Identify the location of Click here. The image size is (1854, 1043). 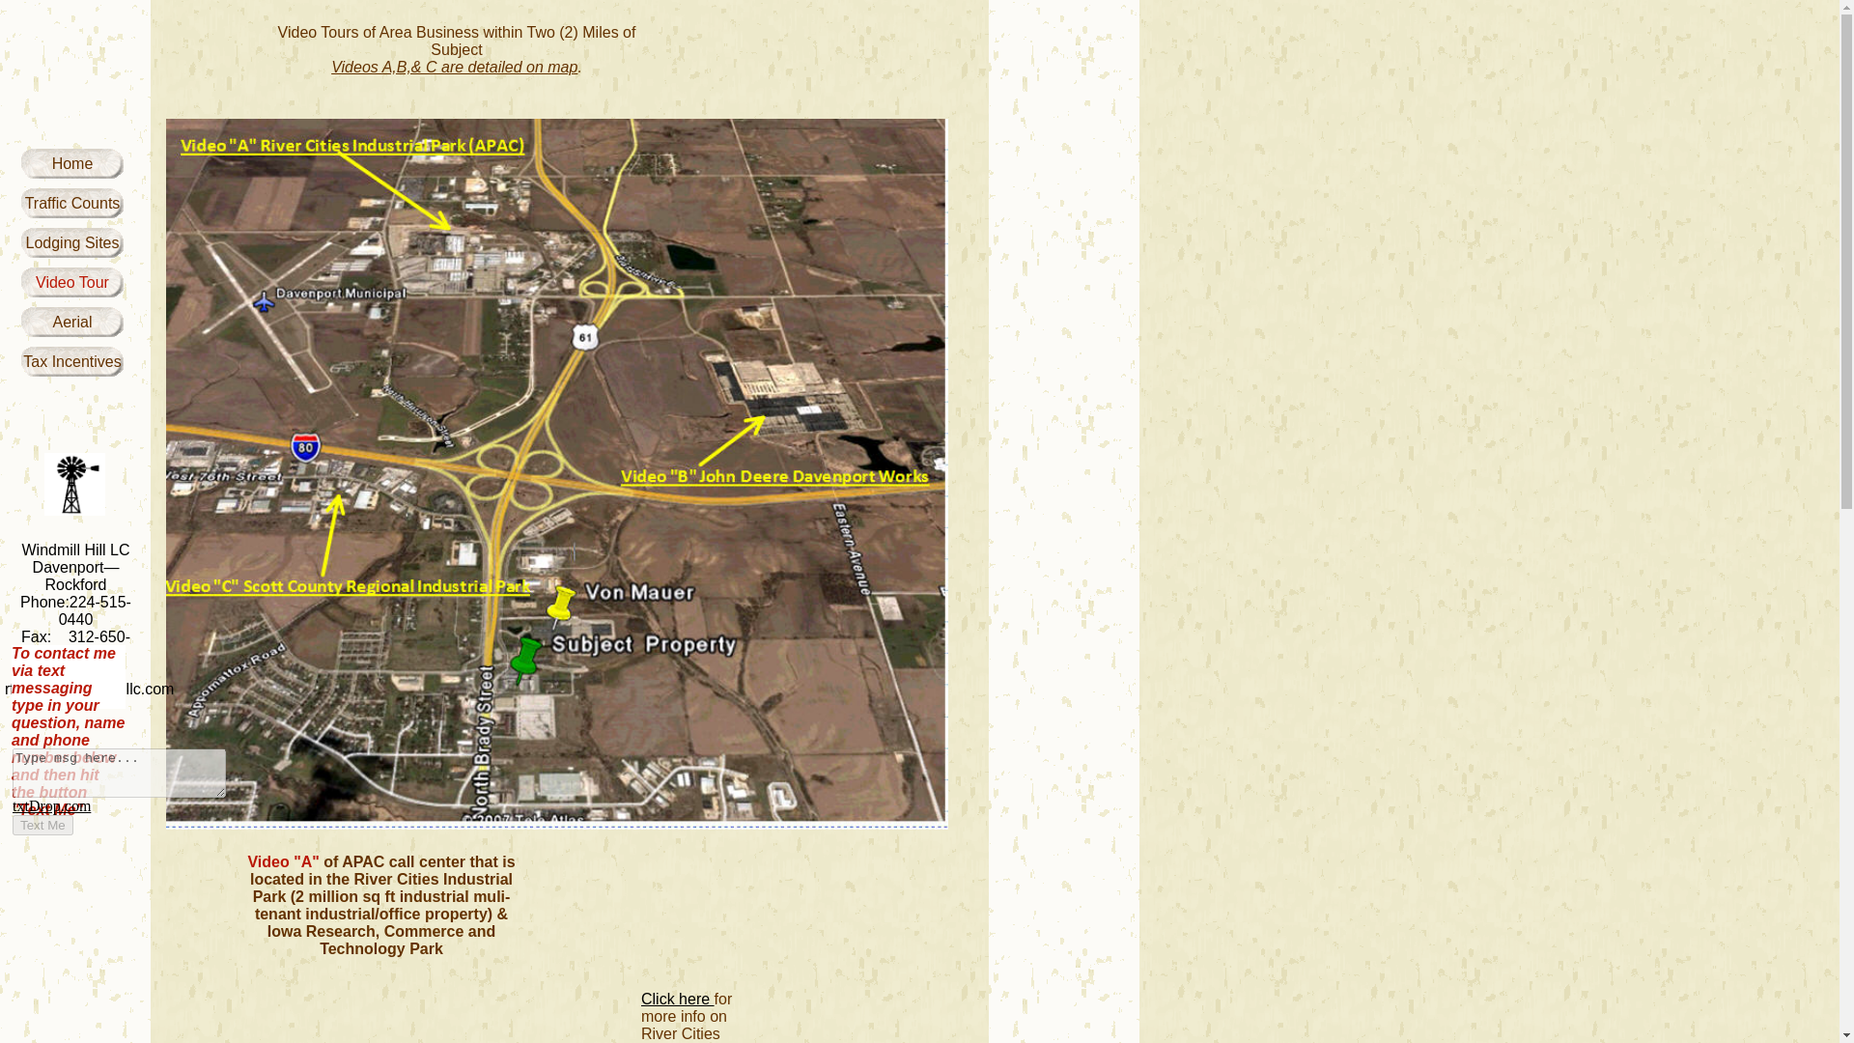
(678, 999).